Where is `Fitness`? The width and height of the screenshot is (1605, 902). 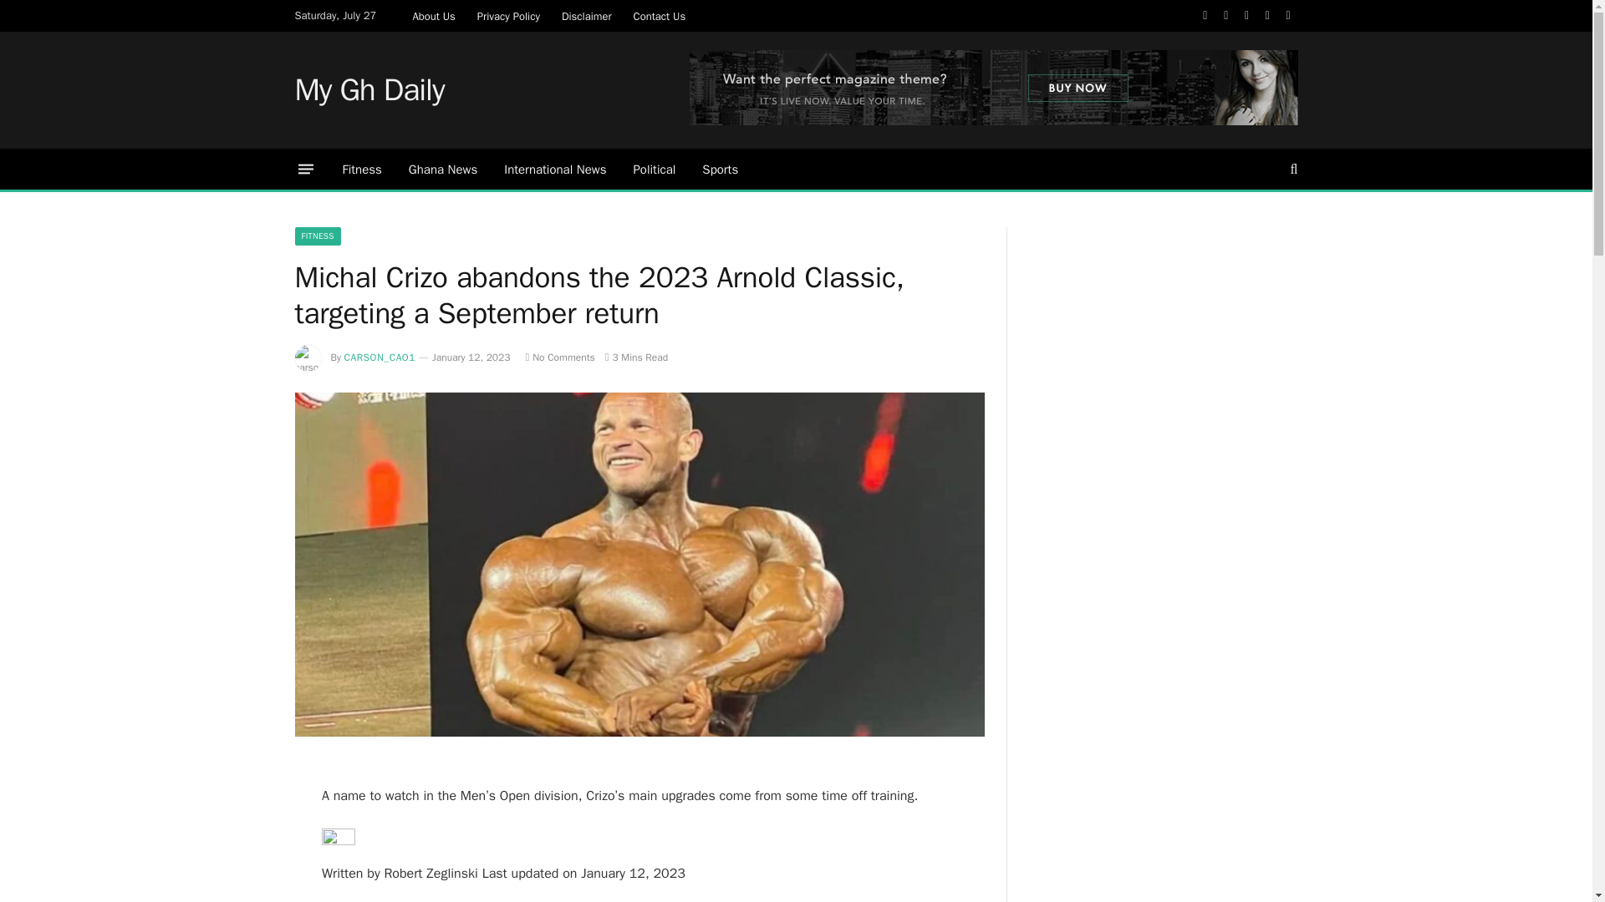 Fitness is located at coordinates (361, 169).